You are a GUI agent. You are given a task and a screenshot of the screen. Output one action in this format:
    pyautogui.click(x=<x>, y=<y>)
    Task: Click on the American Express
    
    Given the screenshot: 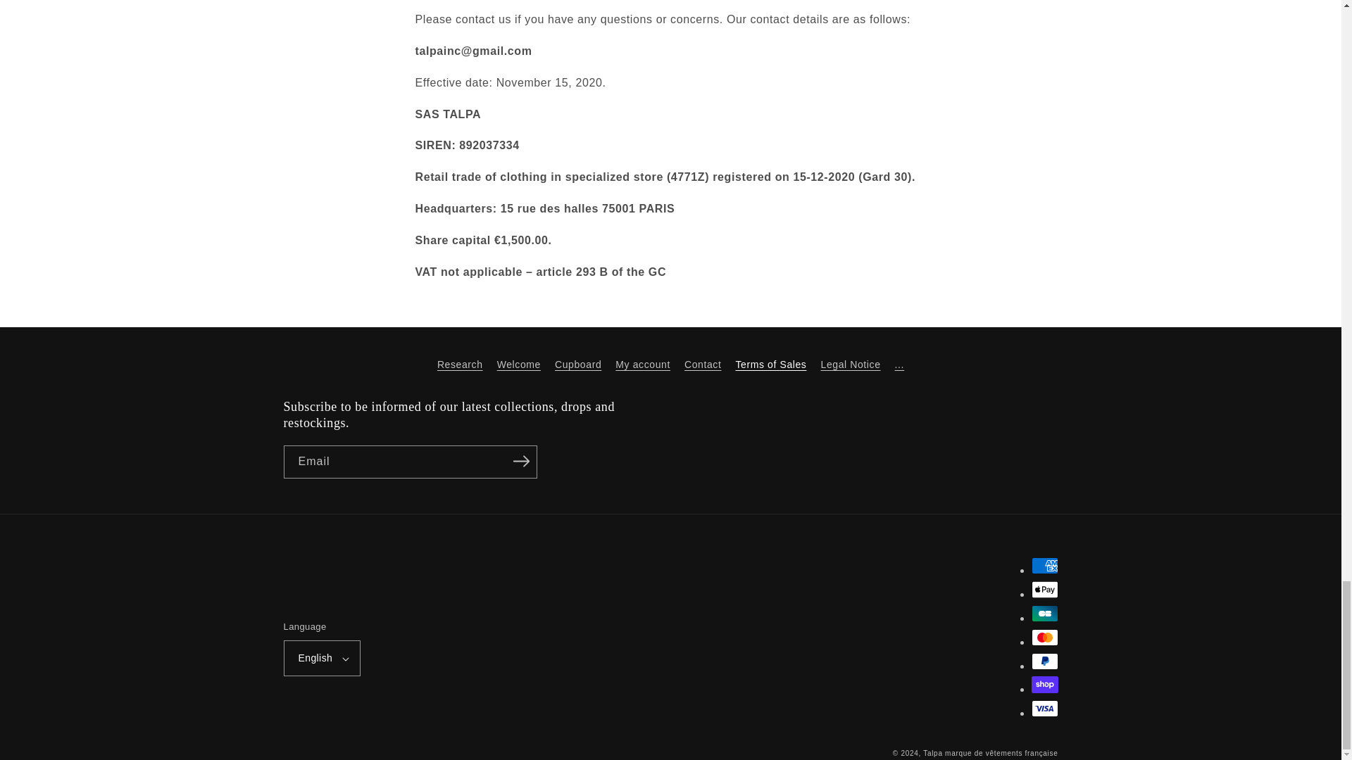 What is the action you would take?
    pyautogui.click(x=1044, y=566)
    